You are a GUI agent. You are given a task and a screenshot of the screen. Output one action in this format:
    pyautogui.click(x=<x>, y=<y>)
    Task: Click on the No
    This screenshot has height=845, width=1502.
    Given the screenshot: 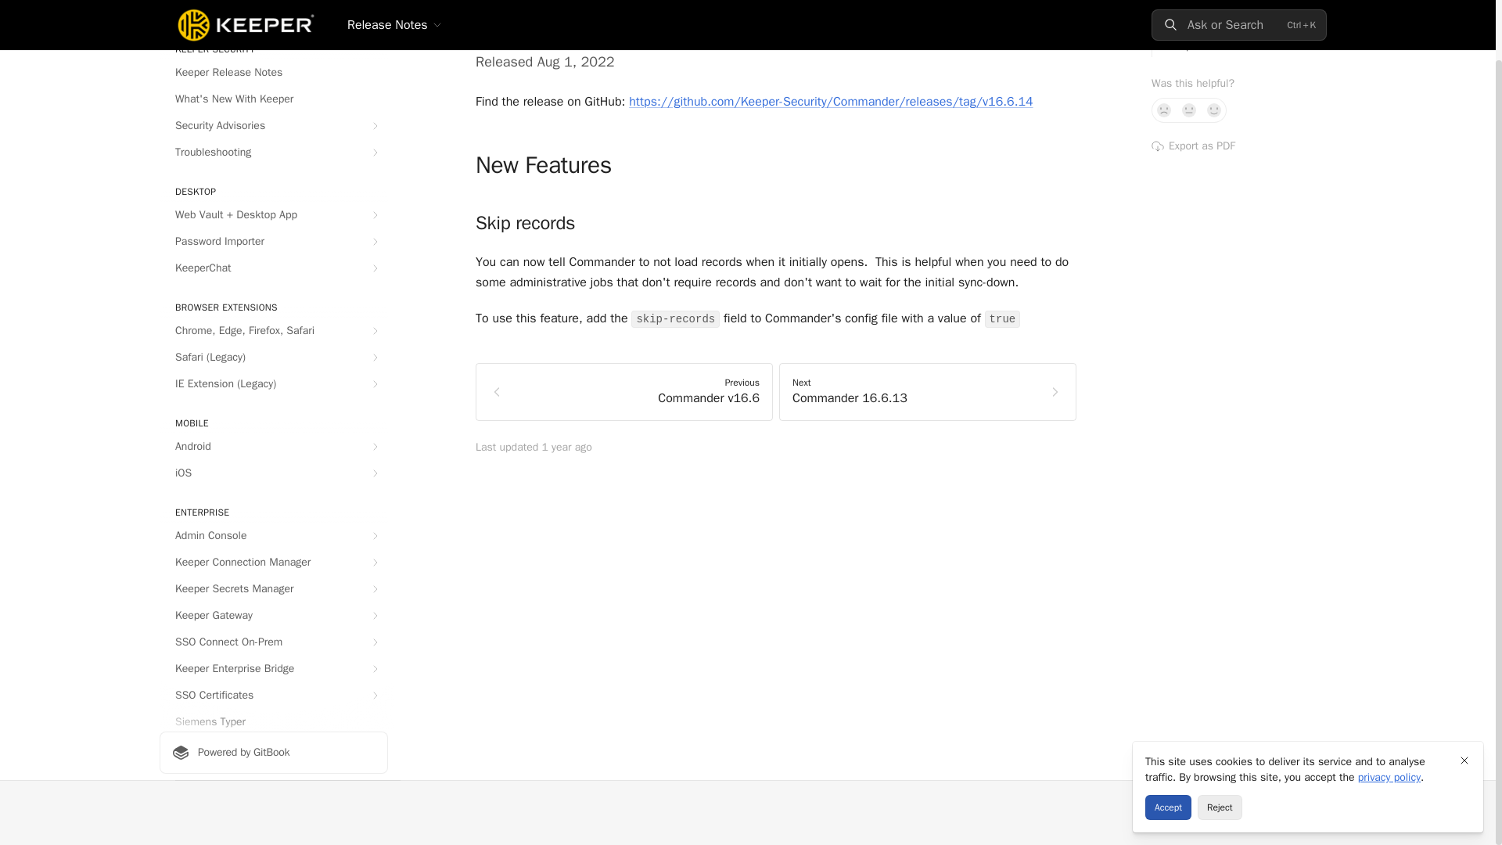 What is the action you would take?
    pyautogui.click(x=1164, y=110)
    